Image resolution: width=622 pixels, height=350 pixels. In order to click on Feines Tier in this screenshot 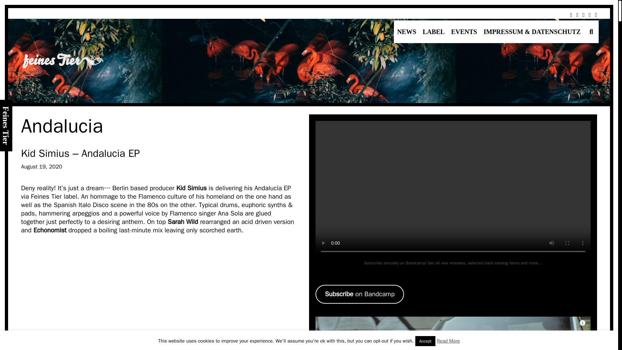, I will do `click(62, 60)`.